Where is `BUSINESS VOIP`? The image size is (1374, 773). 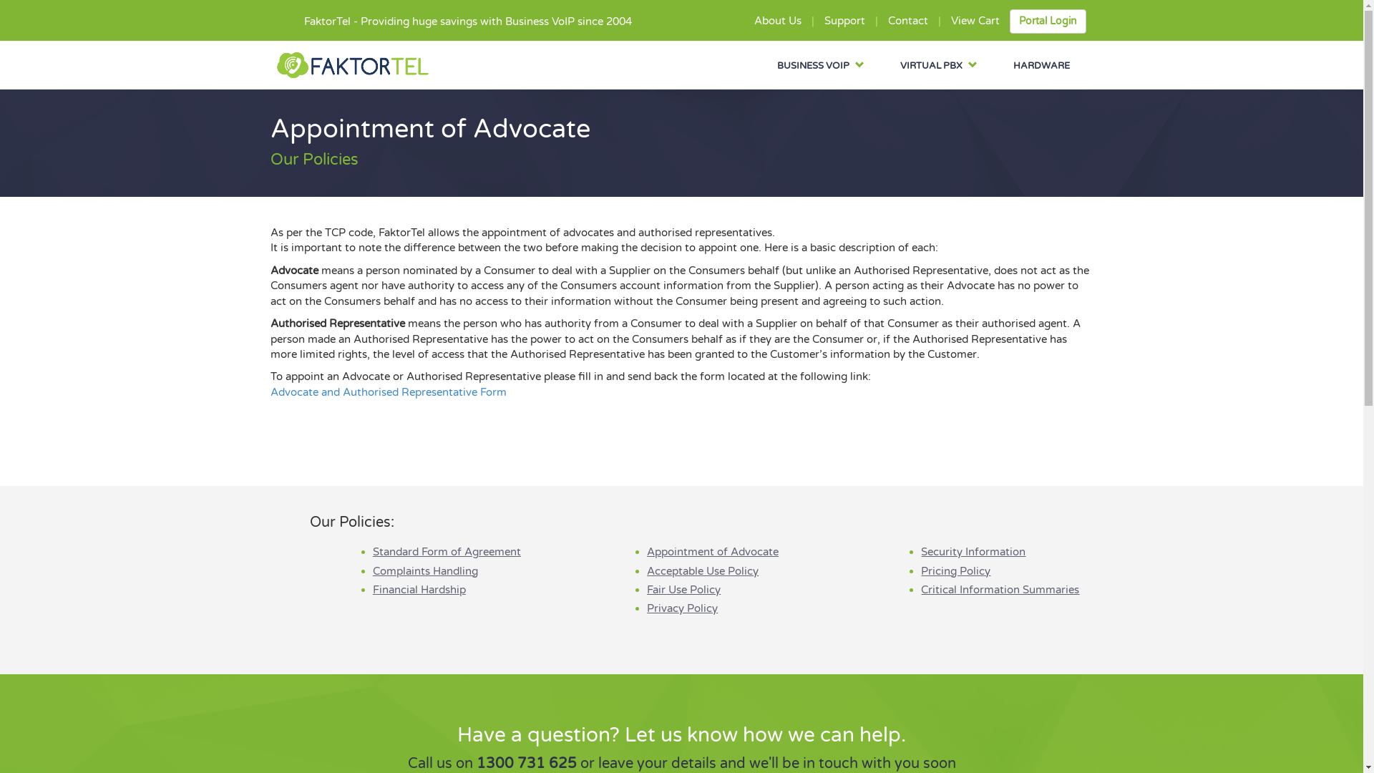 BUSINESS VOIP is located at coordinates (821, 66).